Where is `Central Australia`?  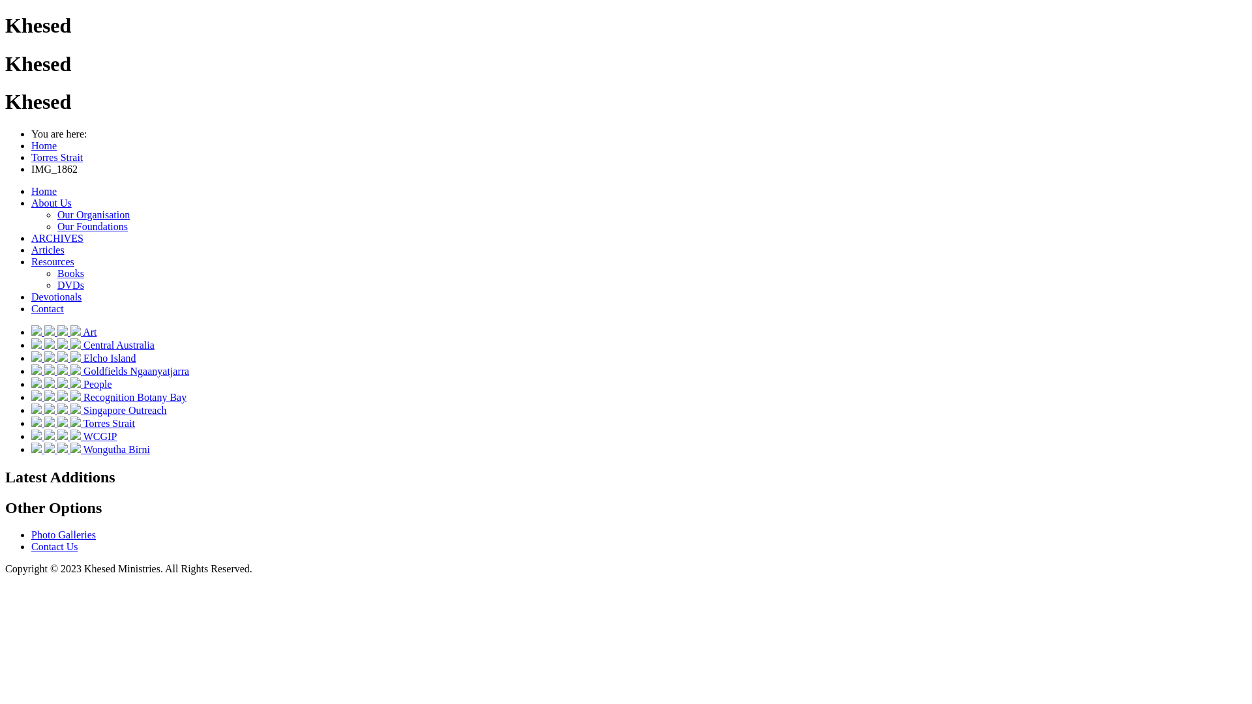 Central Australia is located at coordinates (119, 345).